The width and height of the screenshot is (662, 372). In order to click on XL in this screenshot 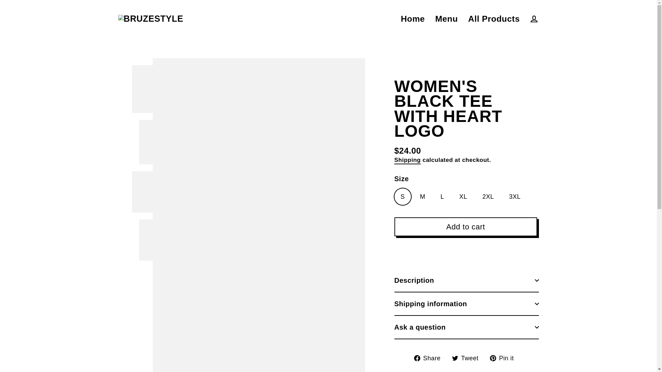, I will do `click(468, 358)`.